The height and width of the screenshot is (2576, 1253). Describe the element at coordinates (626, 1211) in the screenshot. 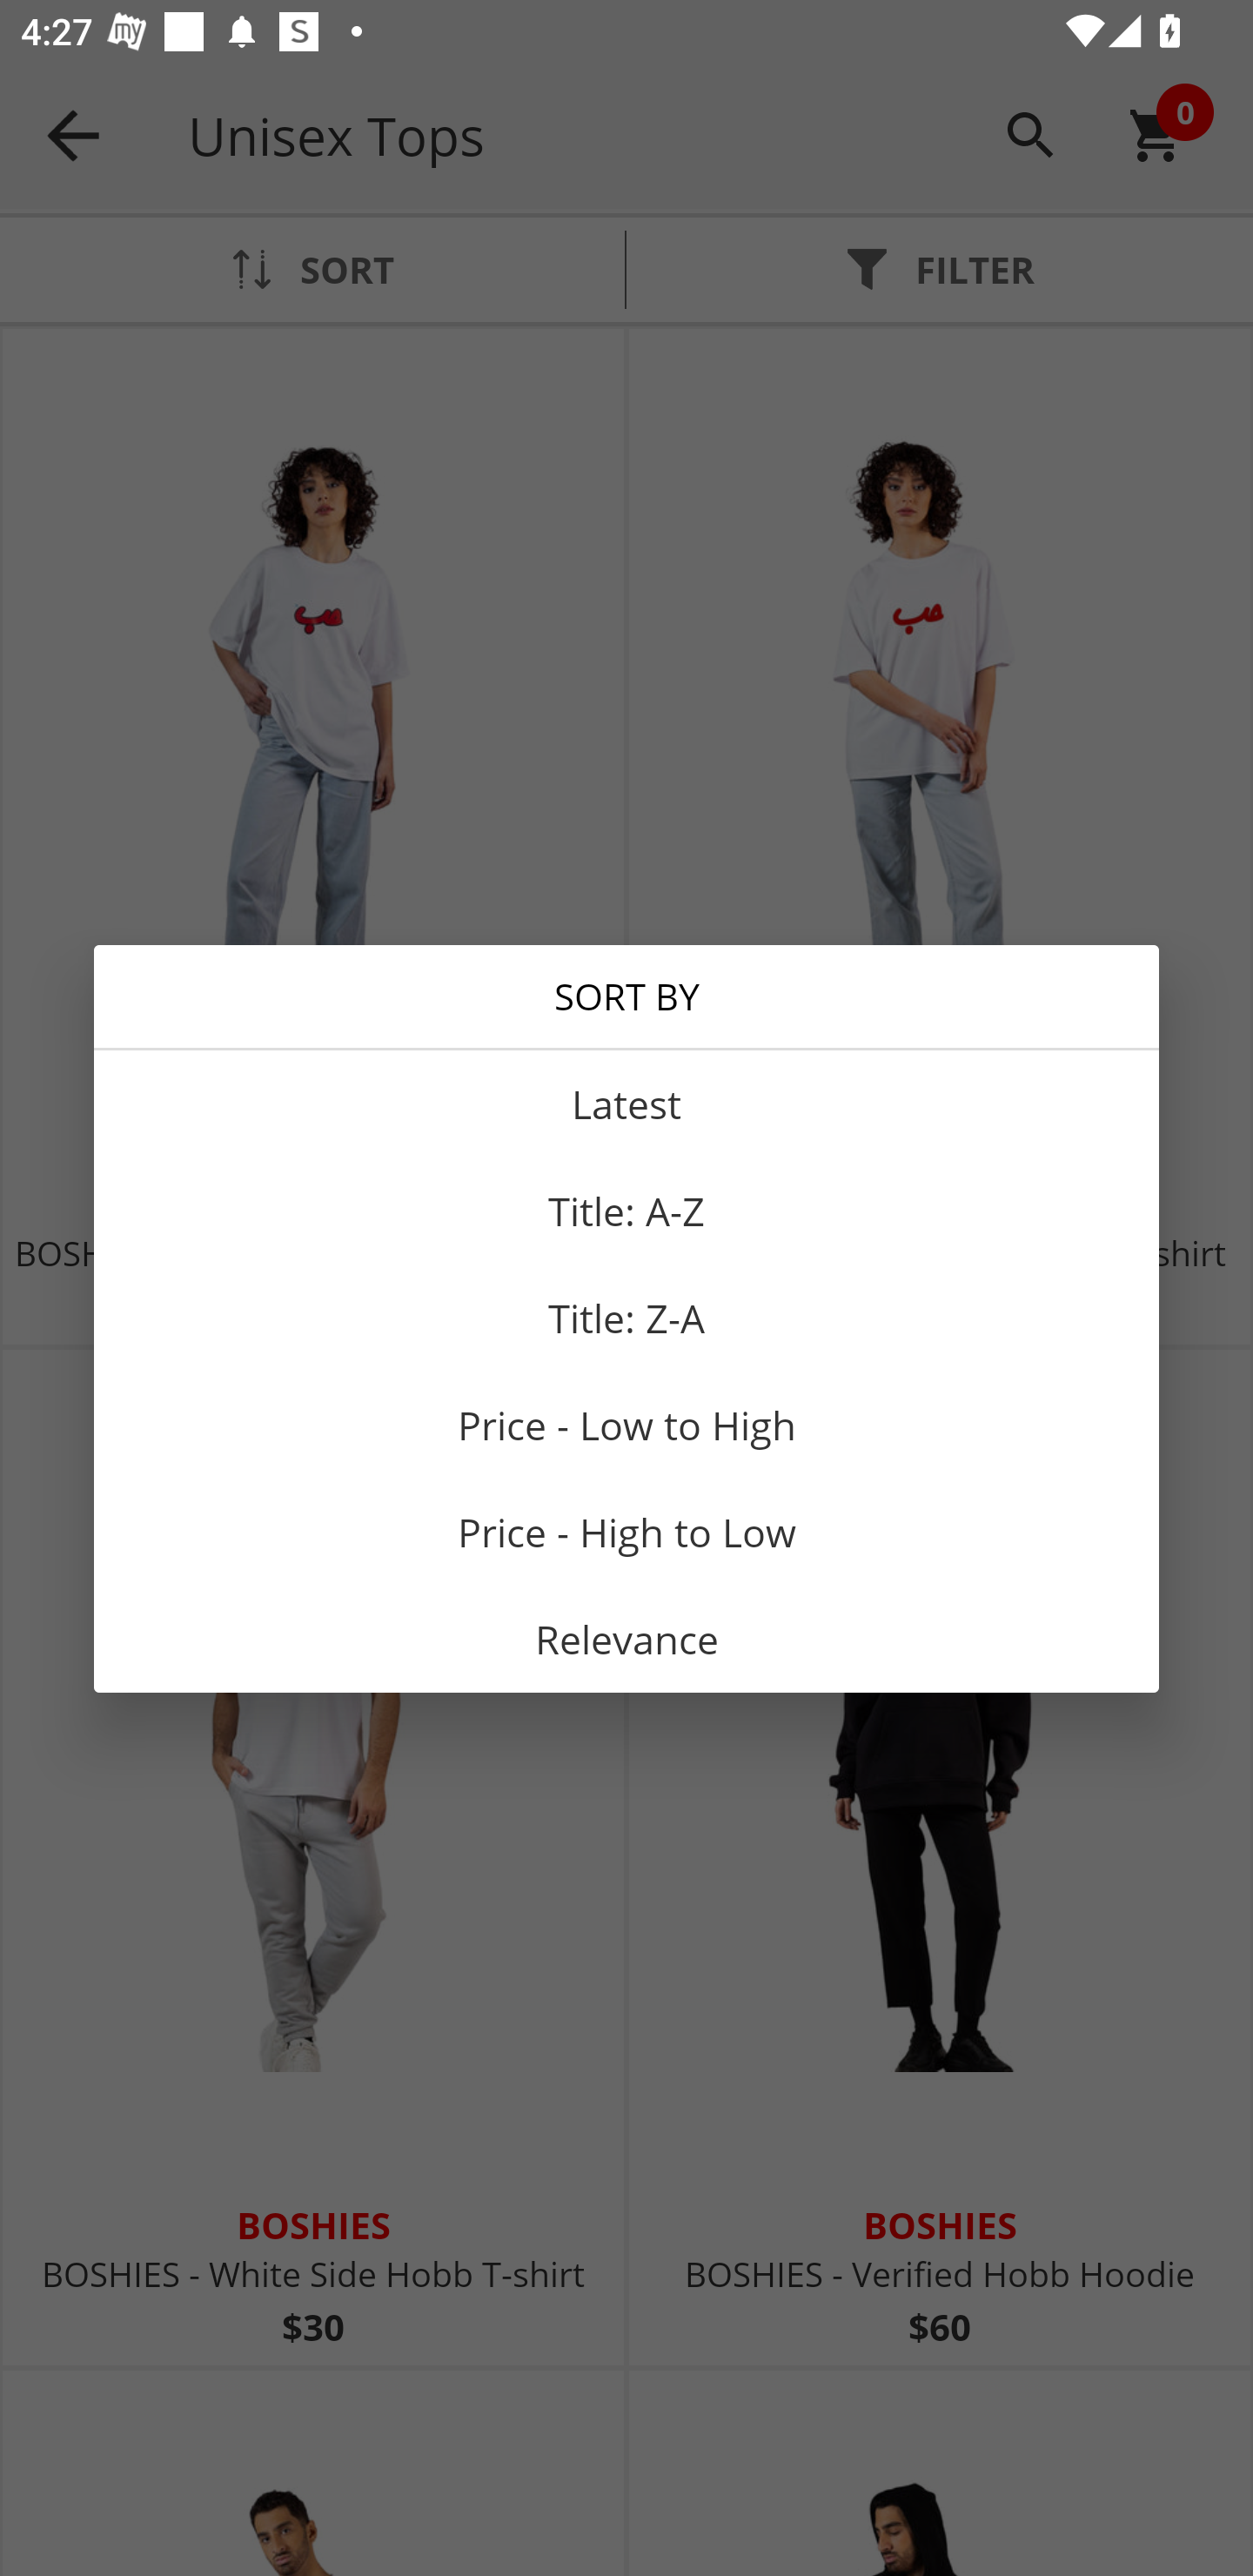

I see `Title: A-Z` at that location.